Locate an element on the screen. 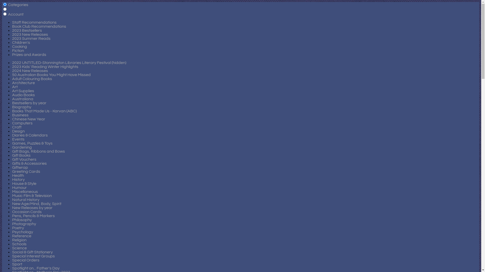 This screenshot has width=485, height=272. Humour is located at coordinates (19, 188).